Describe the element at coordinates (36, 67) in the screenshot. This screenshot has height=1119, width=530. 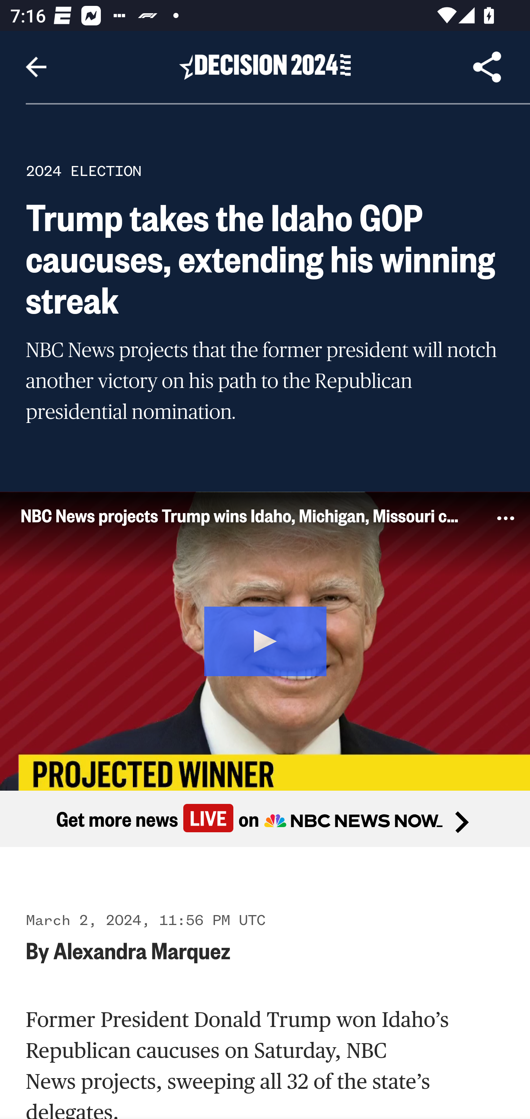
I see `Navigate up` at that location.